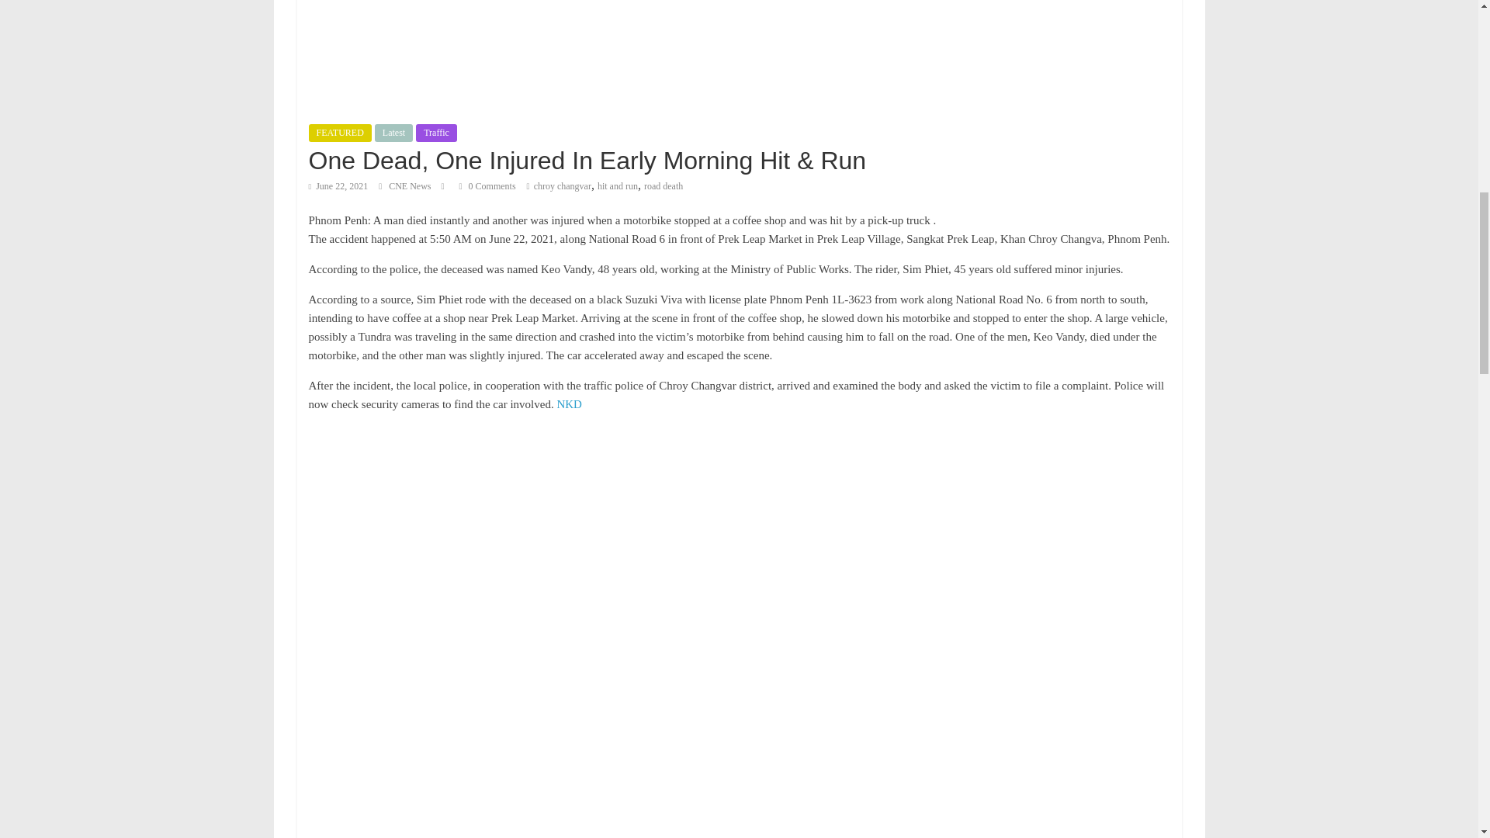 The height and width of the screenshot is (838, 1490). Describe the element at coordinates (617, 186) in the screenshot. I see `hit and run` at that location.